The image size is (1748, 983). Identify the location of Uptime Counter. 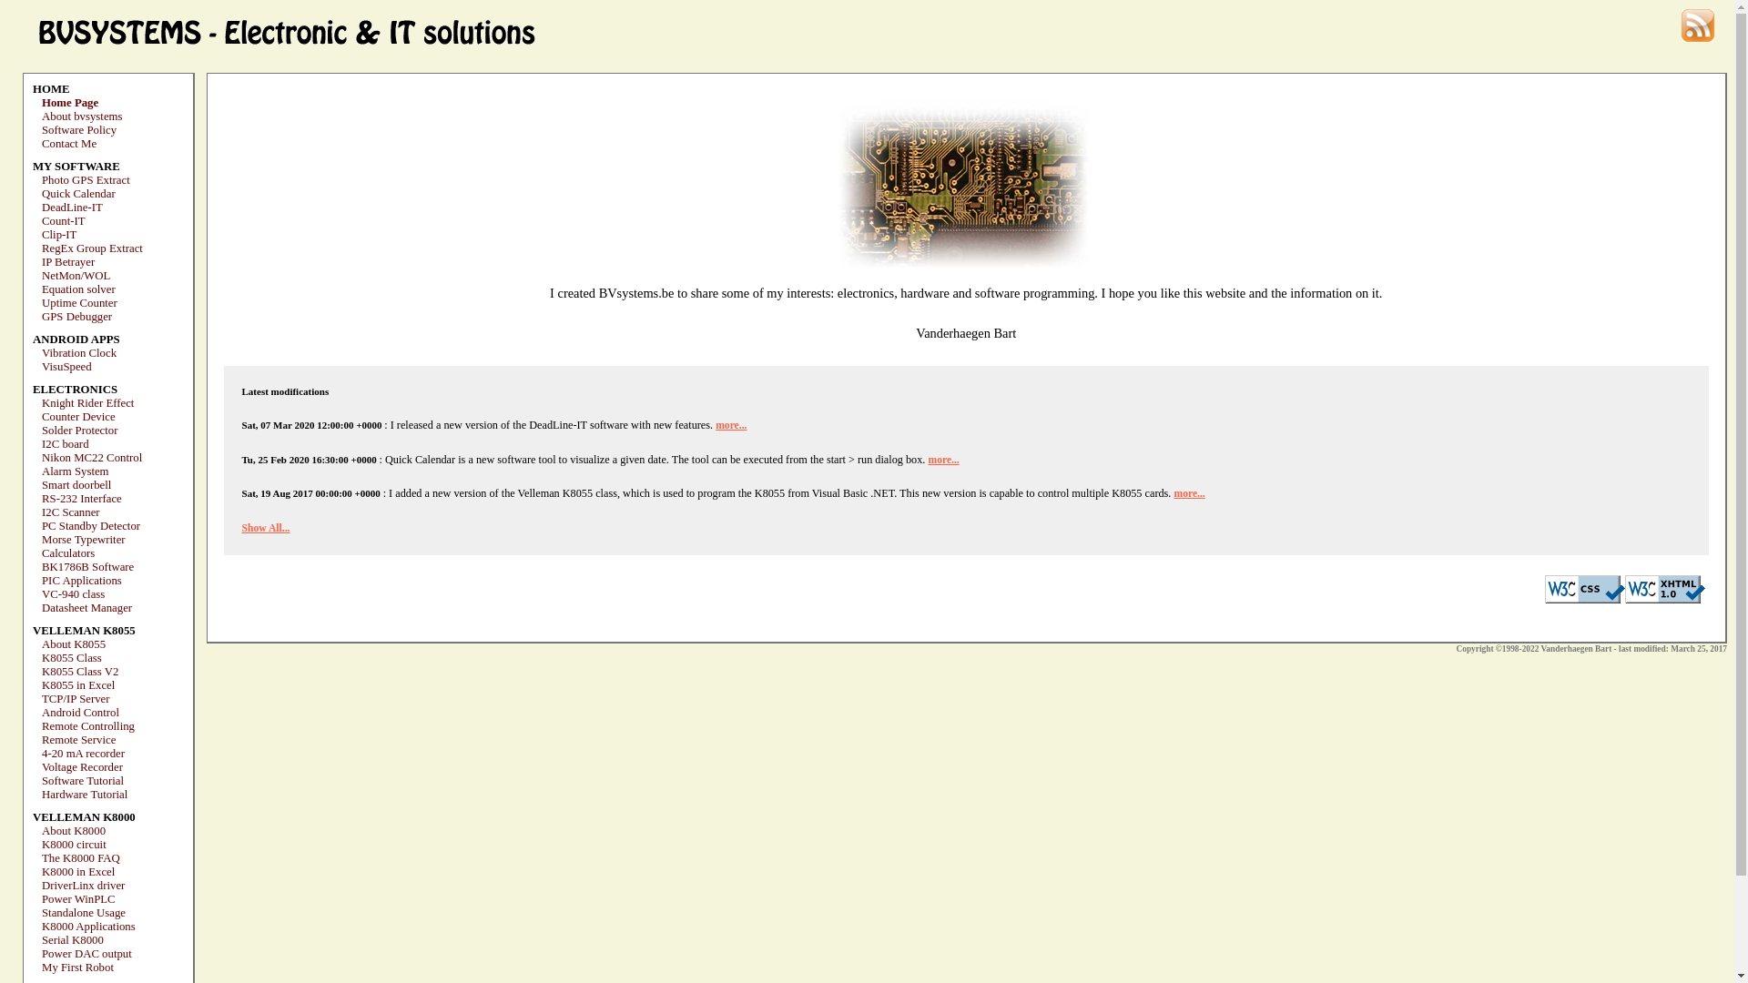
(80, 303).